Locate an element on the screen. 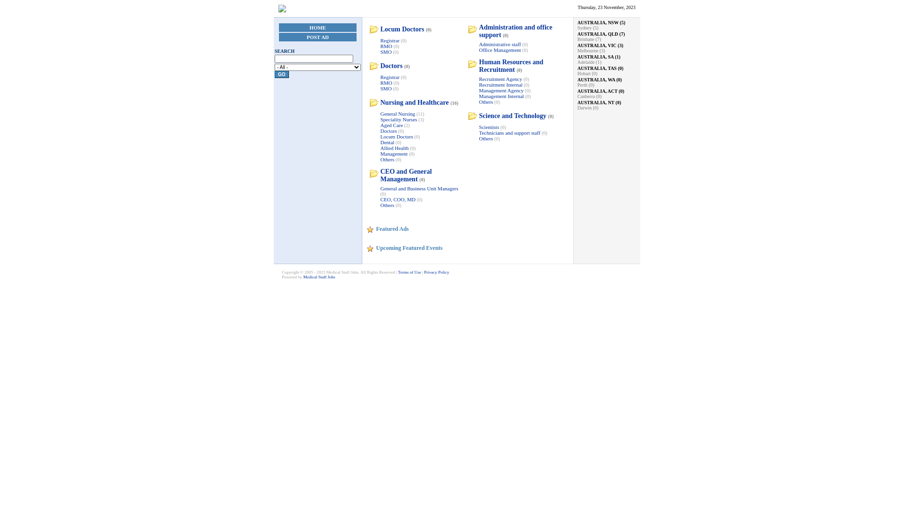 This screenshot has height=514, width=914. Technicians and support staff is located at coordinates (509, 133).